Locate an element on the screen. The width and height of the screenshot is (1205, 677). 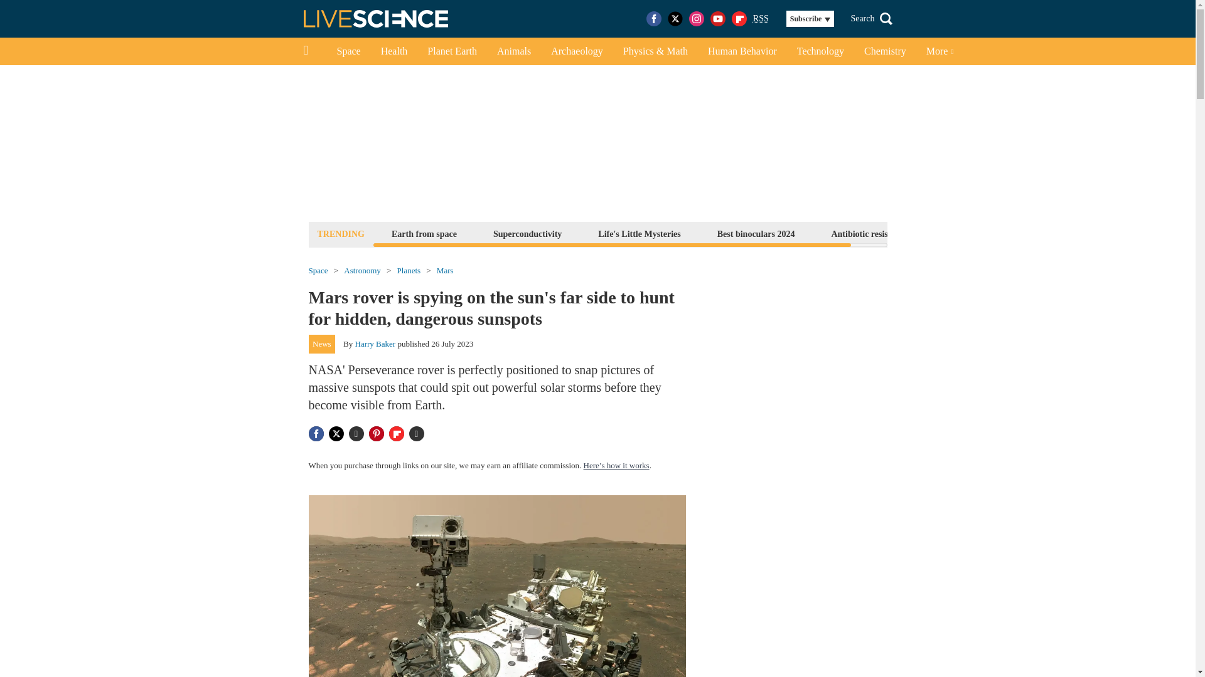
Space is located at coordinates (348, 51).